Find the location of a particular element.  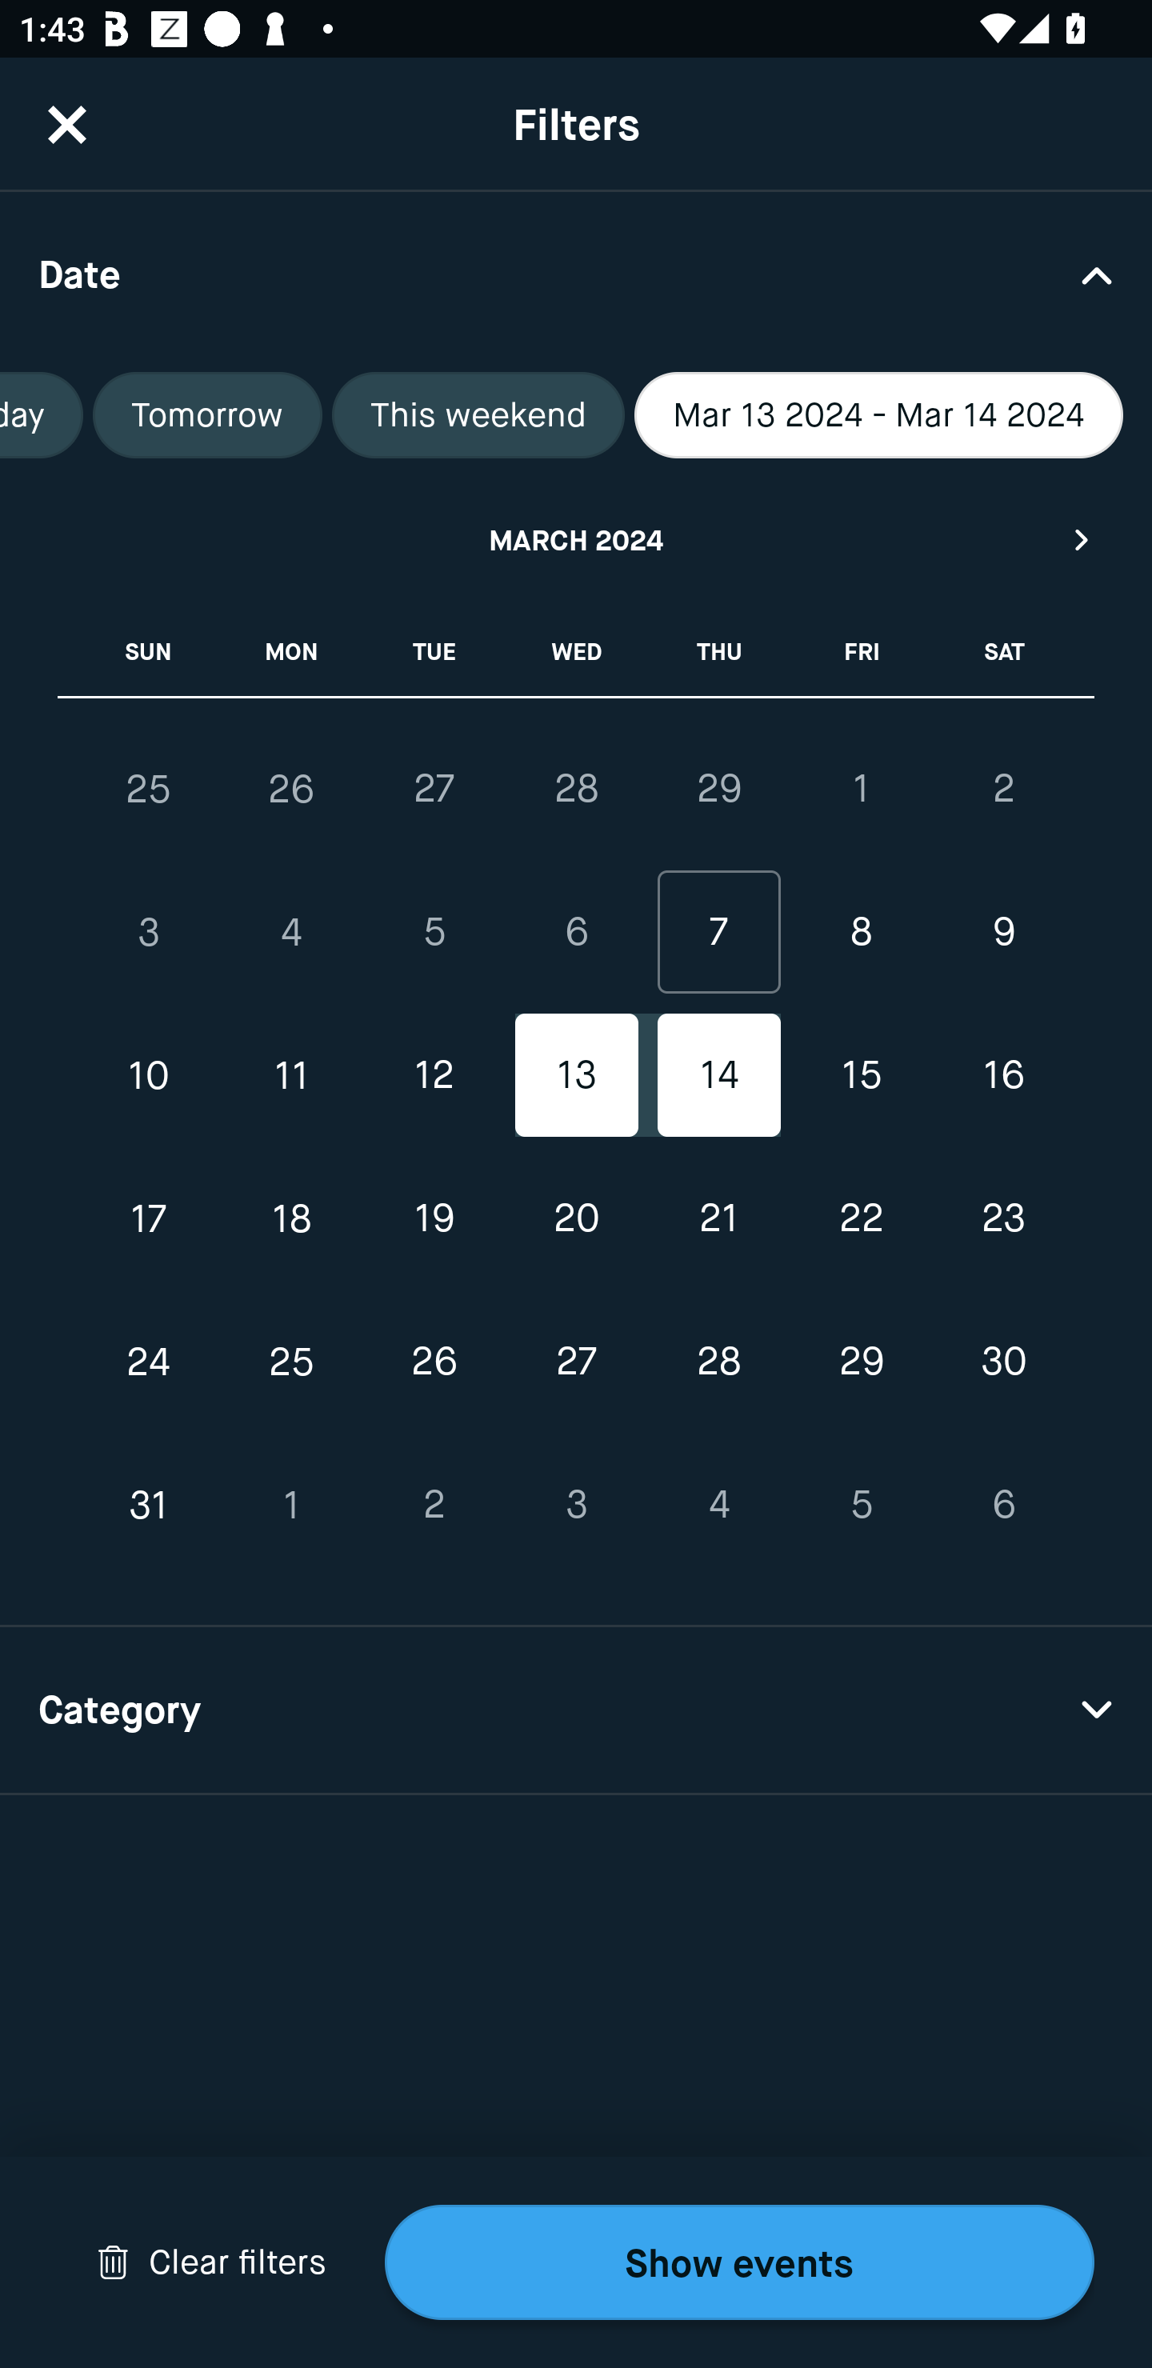

17 is located at coordinates (149, 1218).